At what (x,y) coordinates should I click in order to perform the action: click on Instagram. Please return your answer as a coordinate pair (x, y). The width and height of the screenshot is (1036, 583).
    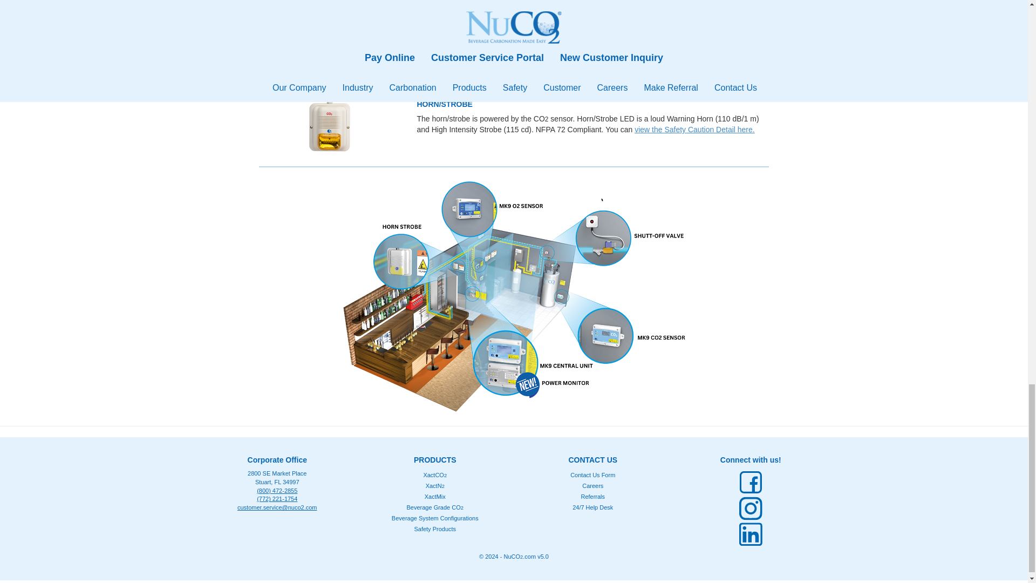
    Looking at the image, I should click on (751, 509).